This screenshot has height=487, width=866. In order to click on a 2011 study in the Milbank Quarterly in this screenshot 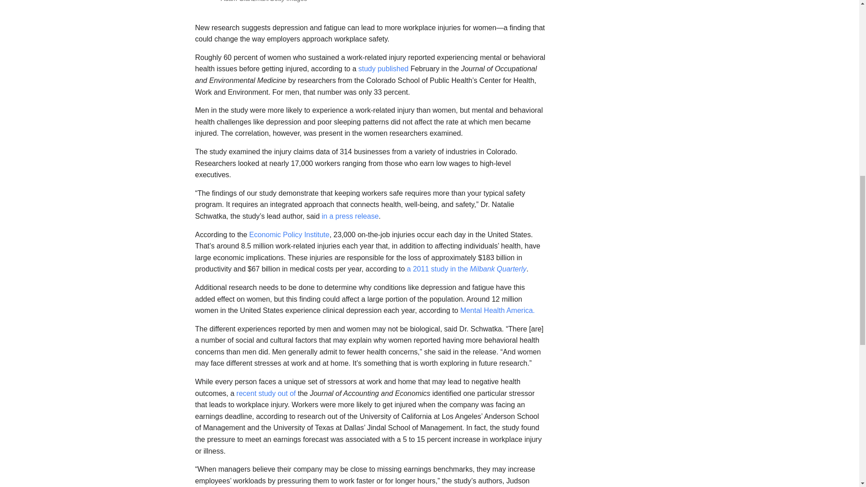, I will do `click(466, 269)`.